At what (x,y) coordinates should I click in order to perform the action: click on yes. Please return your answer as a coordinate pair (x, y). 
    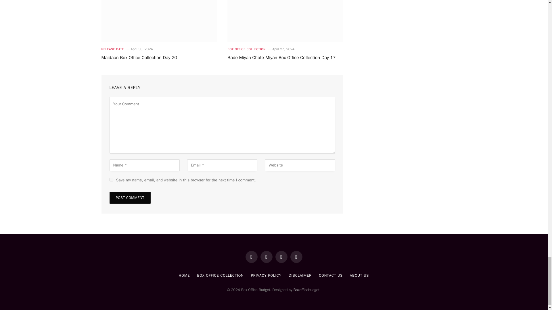
    Looking at the image, I should click on (111, 179).